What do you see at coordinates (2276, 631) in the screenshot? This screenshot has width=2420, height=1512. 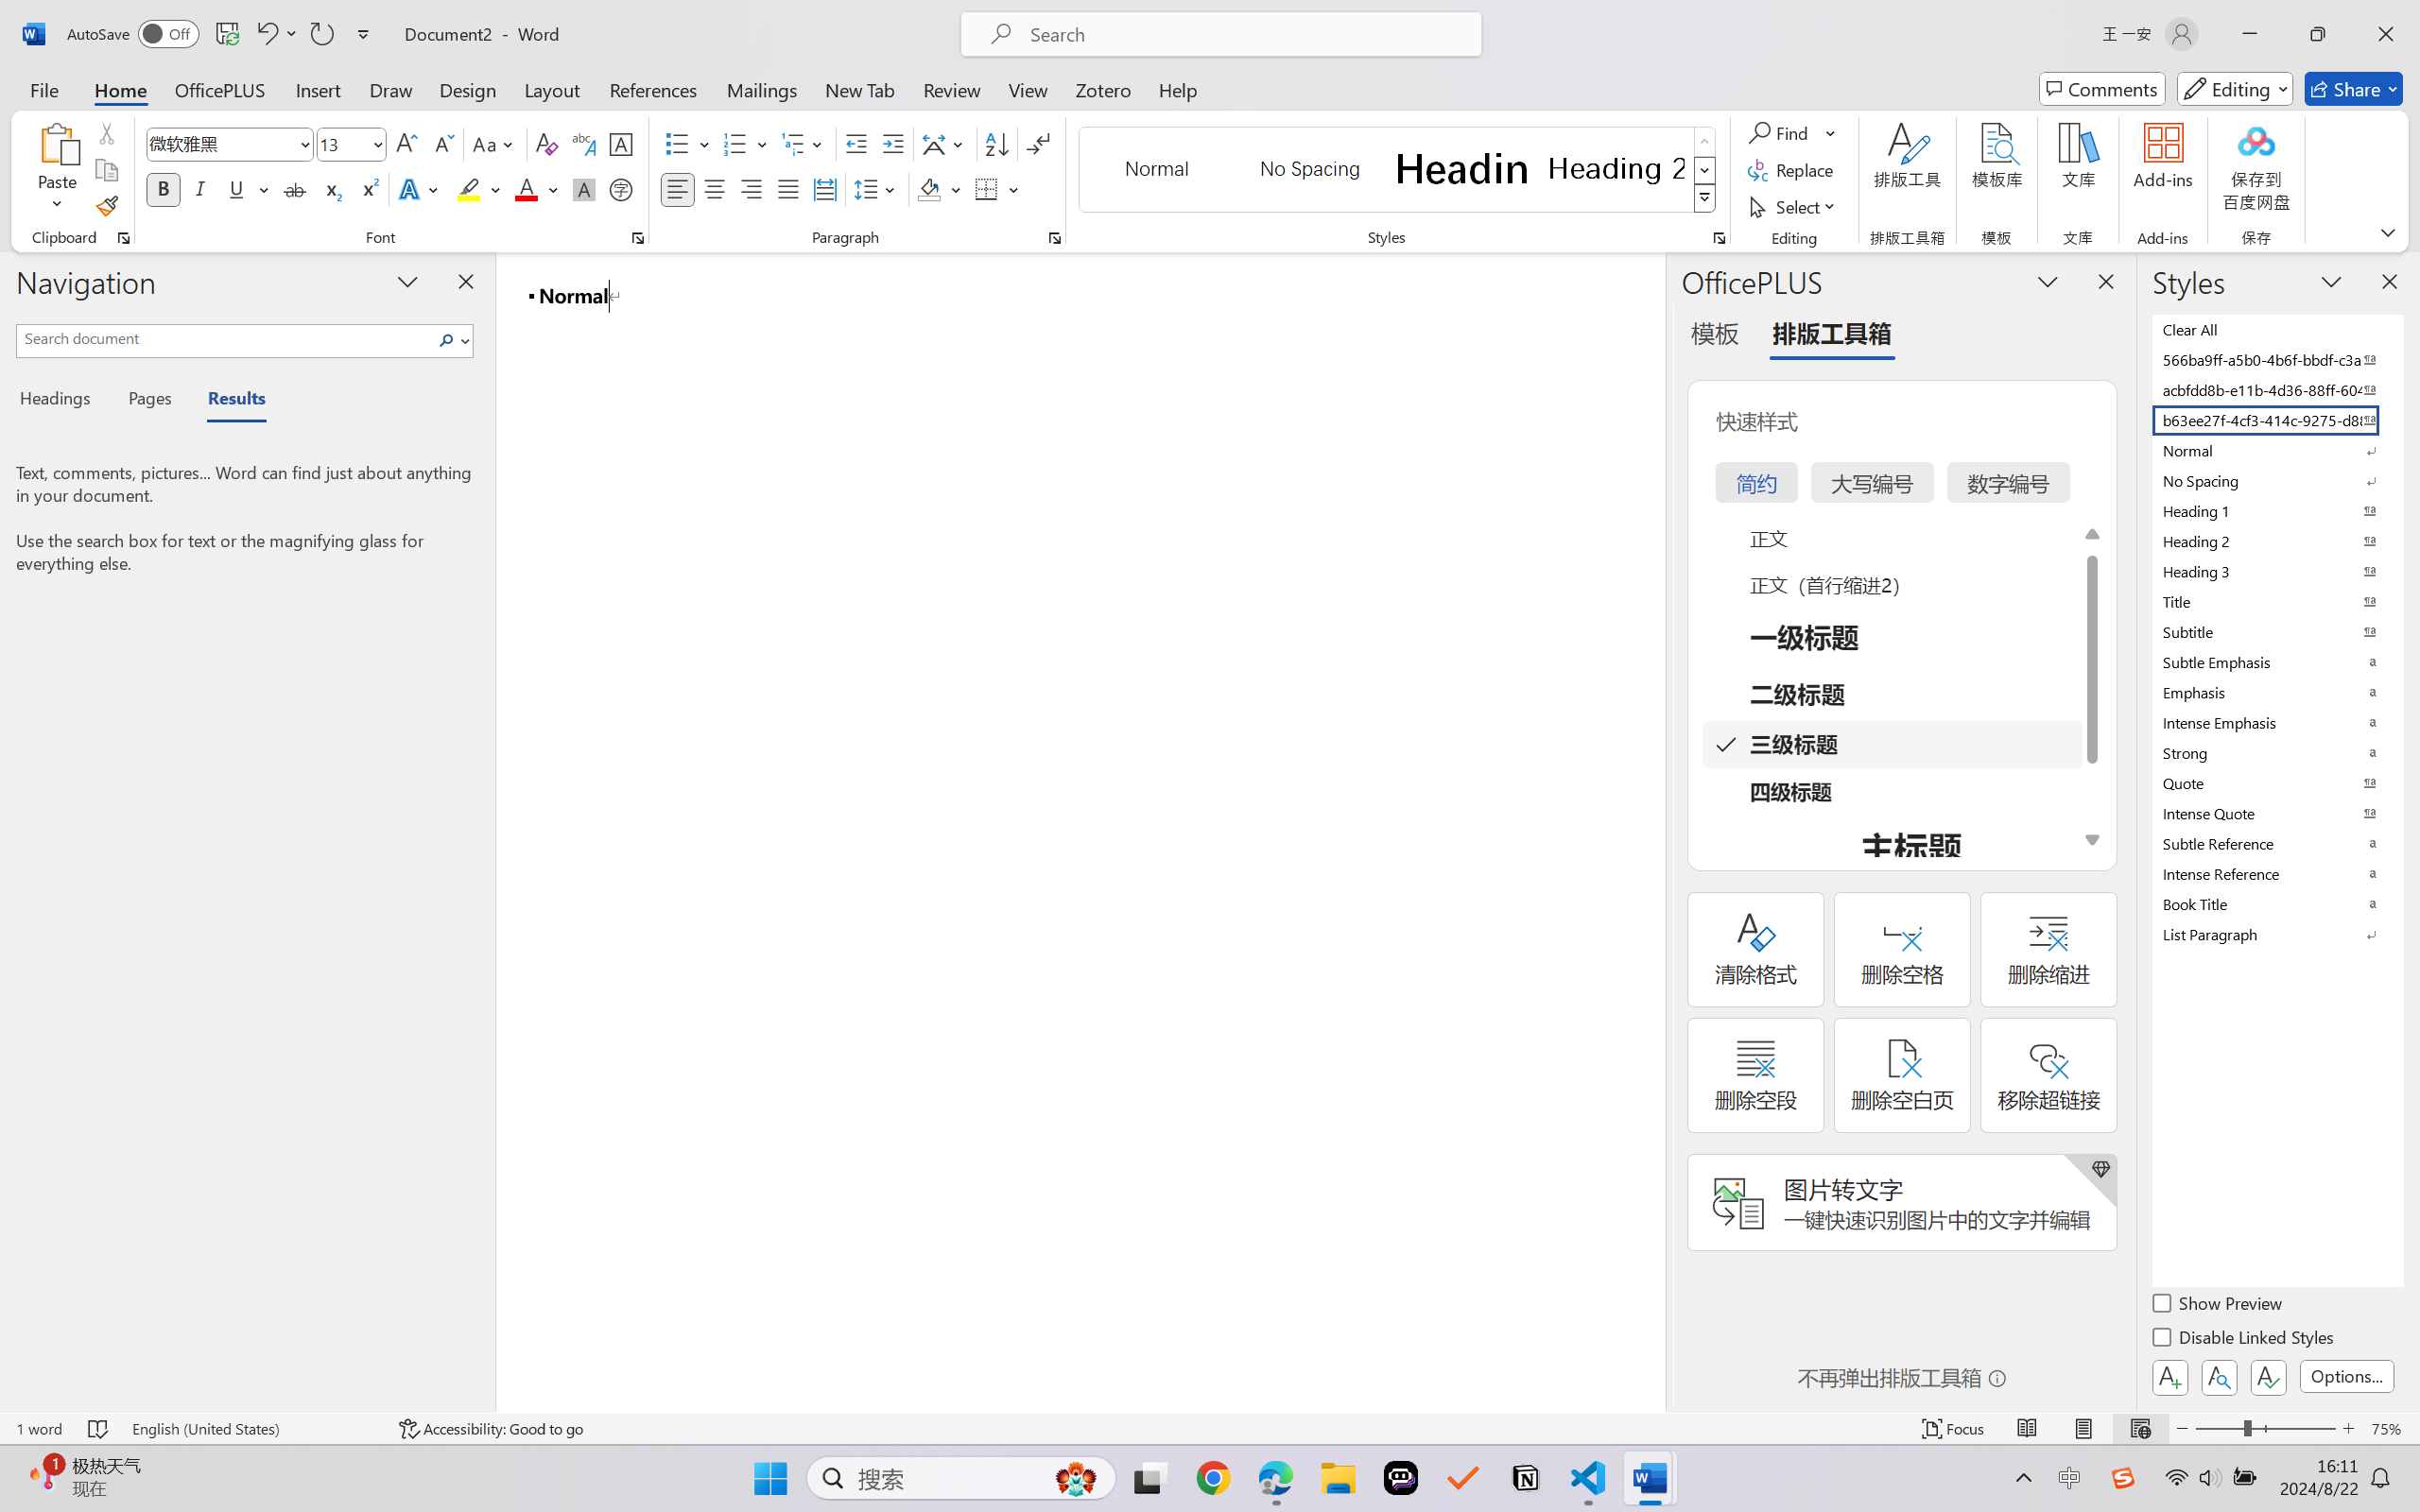 I see `Subtitle` at bounding box center [2276, 631].